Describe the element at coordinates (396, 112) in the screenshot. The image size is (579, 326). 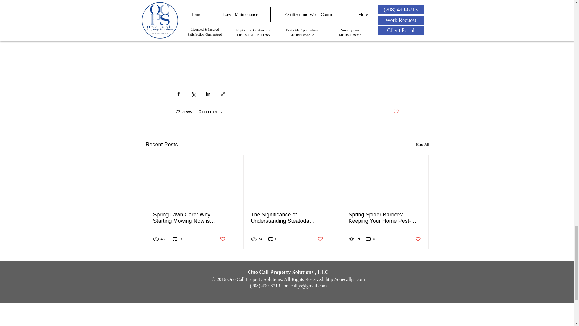
I see `Post not marked as liked` at that location.